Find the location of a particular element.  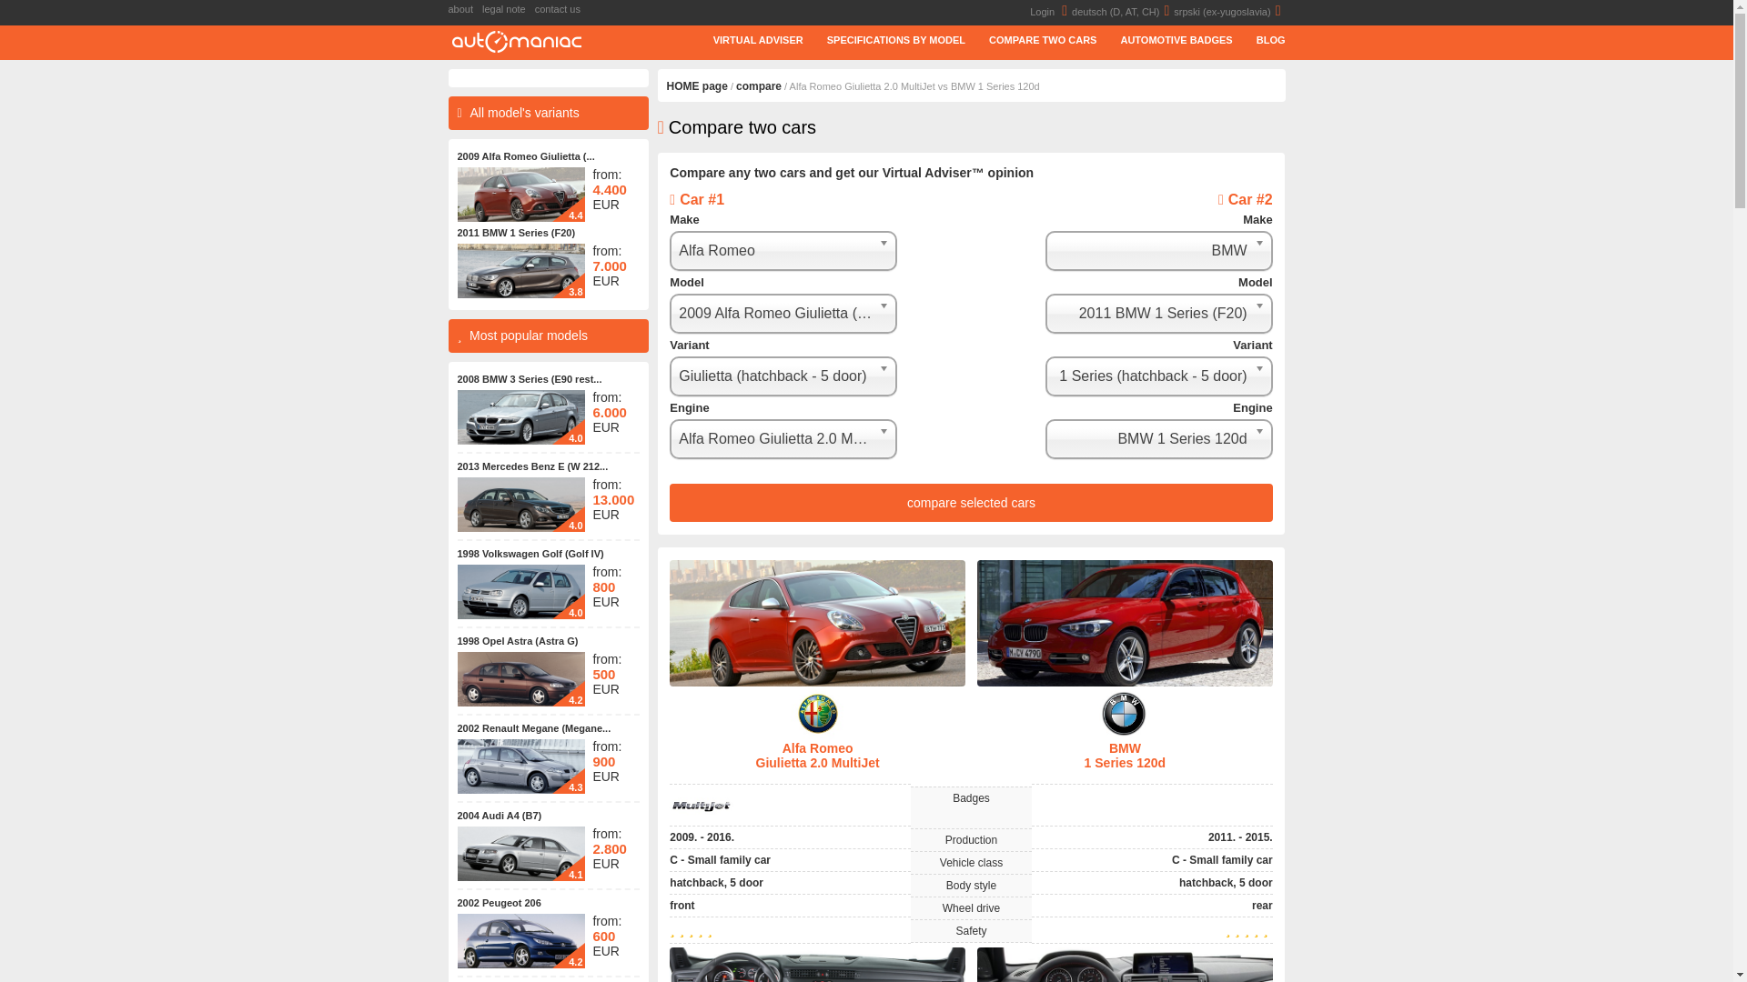

legal note is located at coordinates (508, 9).